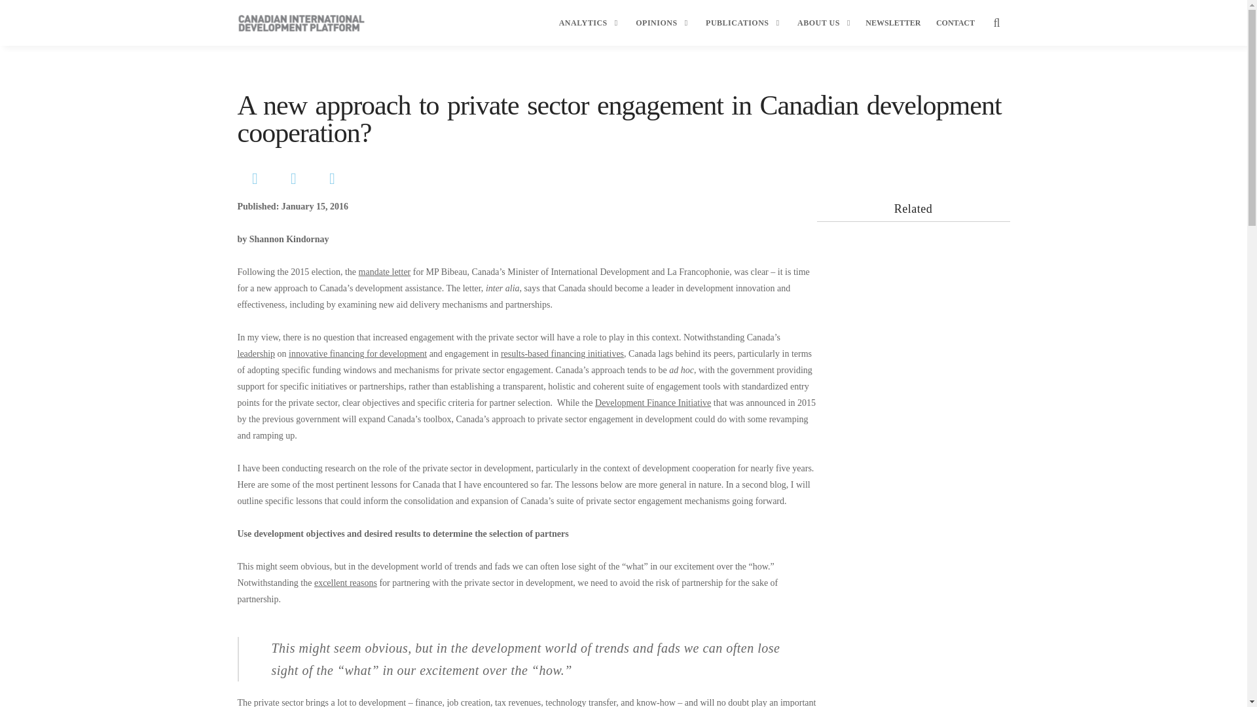  I want to click on May 2021, so click(1061, 699).